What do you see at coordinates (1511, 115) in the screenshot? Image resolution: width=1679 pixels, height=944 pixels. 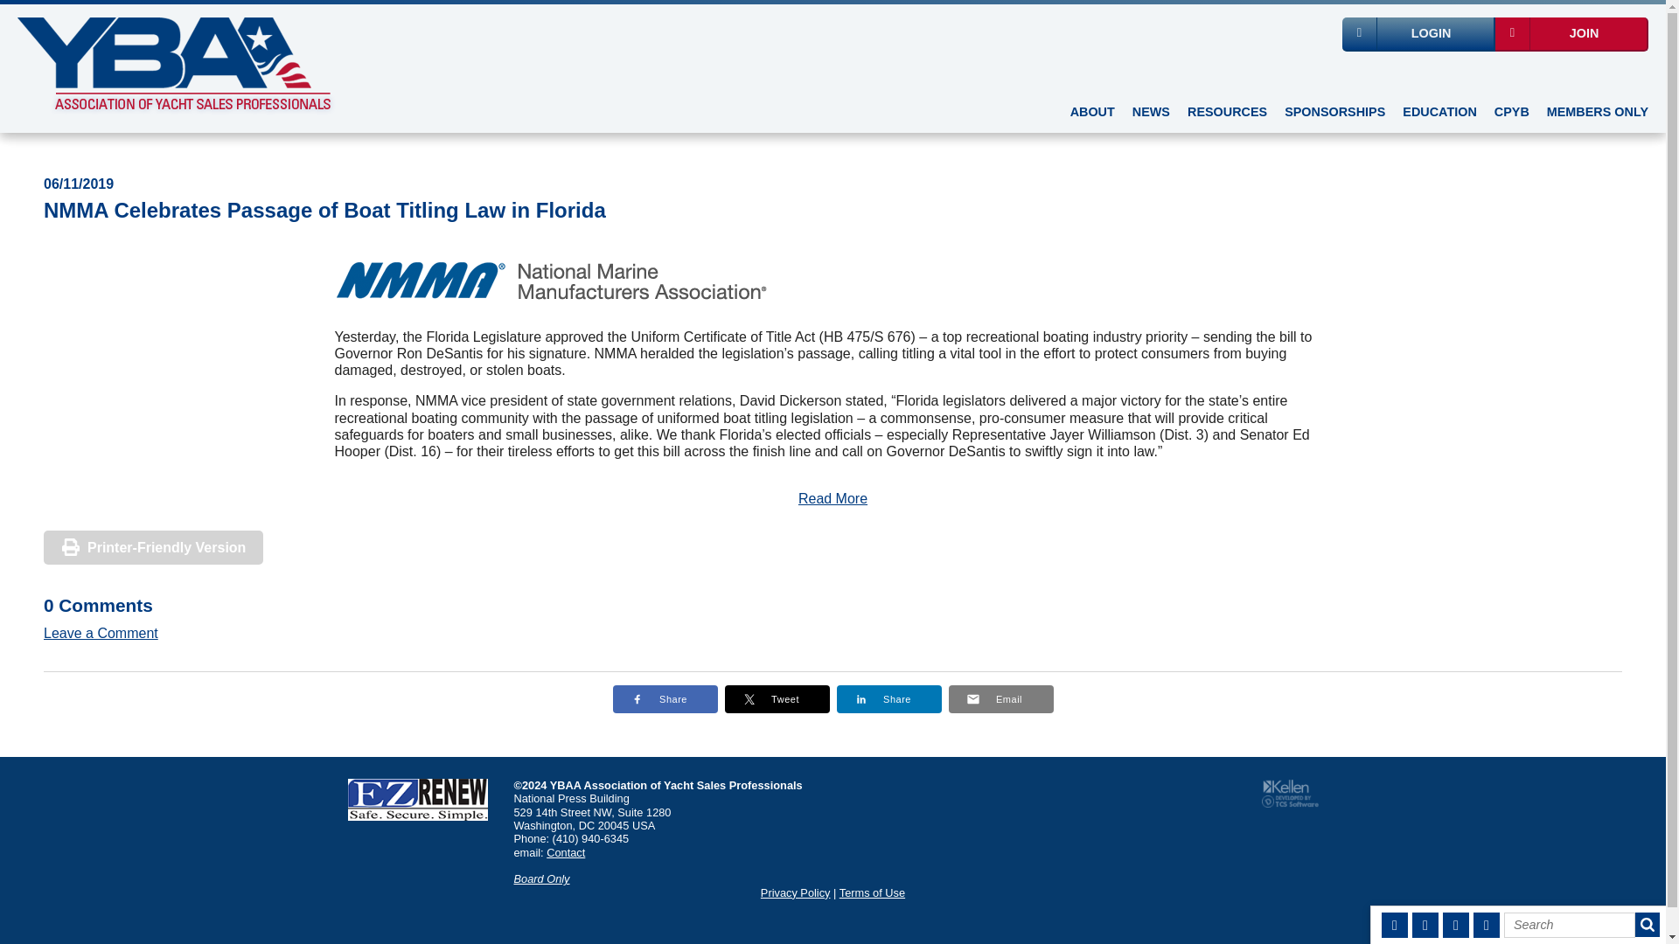 I see `CPYB` at bounding box center [1511, 115].